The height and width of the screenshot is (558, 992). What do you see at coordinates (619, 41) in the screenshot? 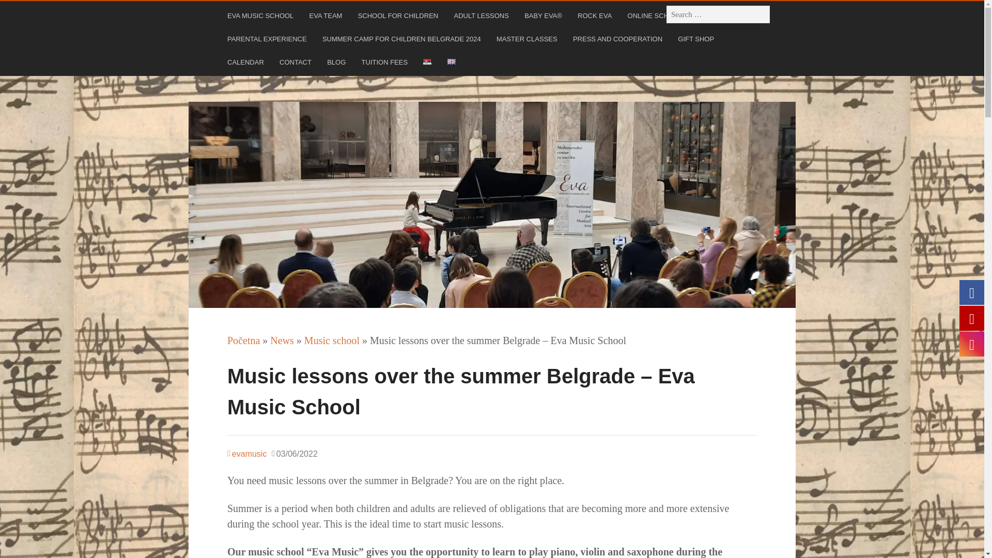
I see `PRESS AND COOPERATION` at bounding box center [619, 41].